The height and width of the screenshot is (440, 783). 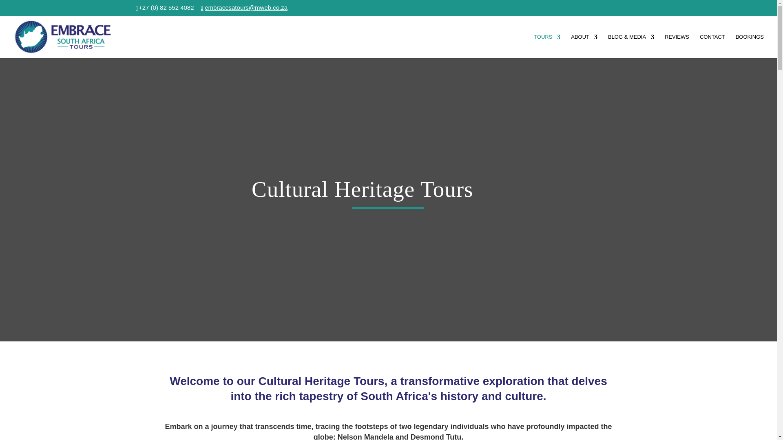 What do you see at coordinates (677, 46) in the screenshot?
I see `REVIEWS` at bounding box center [677, 46].